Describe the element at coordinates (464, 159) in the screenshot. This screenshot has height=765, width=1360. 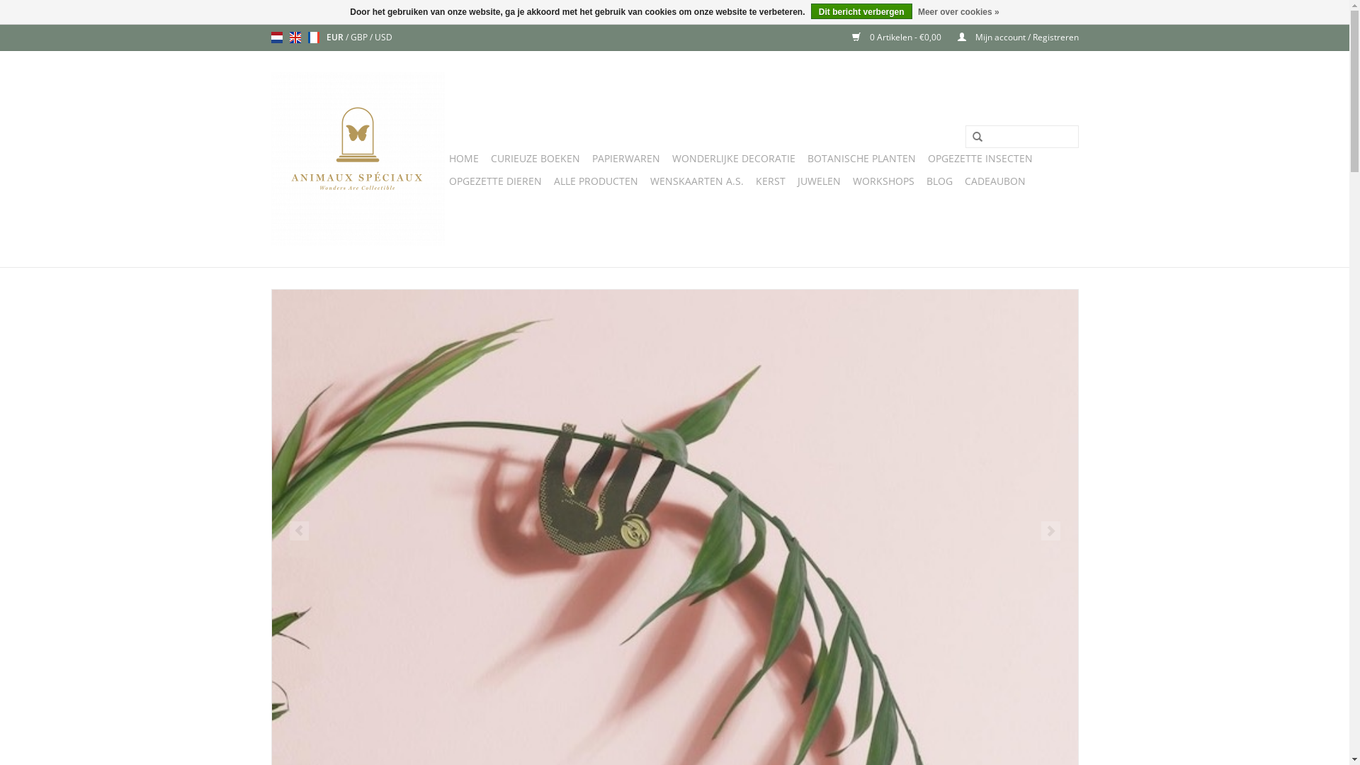
I see `HOME` at that location.